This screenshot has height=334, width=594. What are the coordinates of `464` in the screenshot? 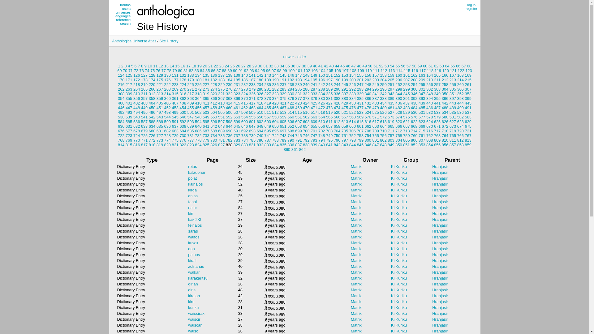 It's located at (260, 108).